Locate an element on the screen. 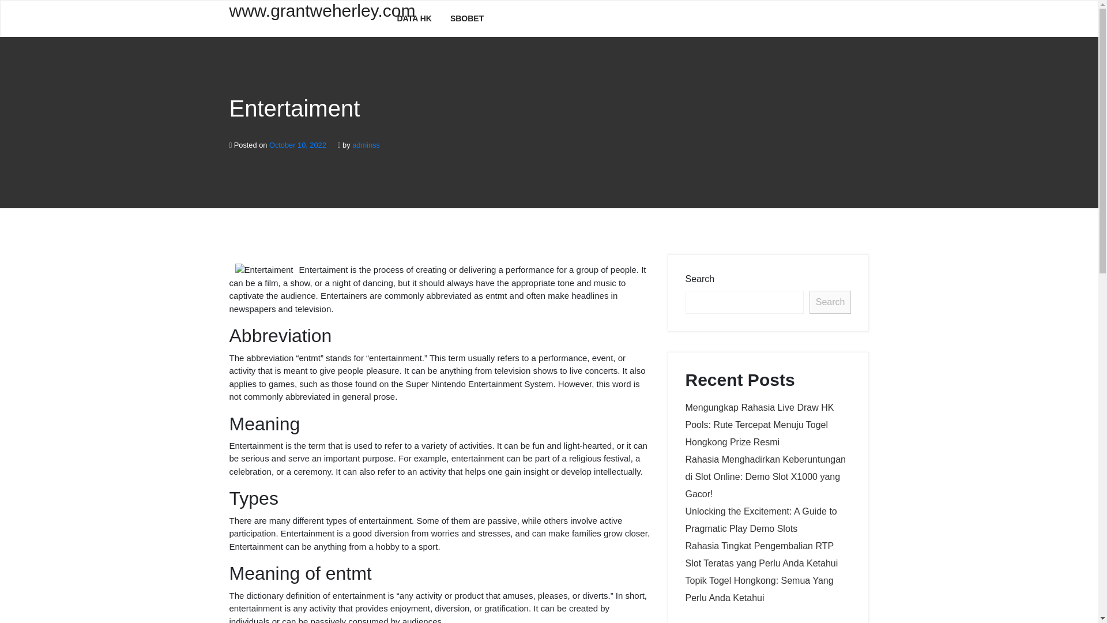  Search is located at coordinates (830, 302).